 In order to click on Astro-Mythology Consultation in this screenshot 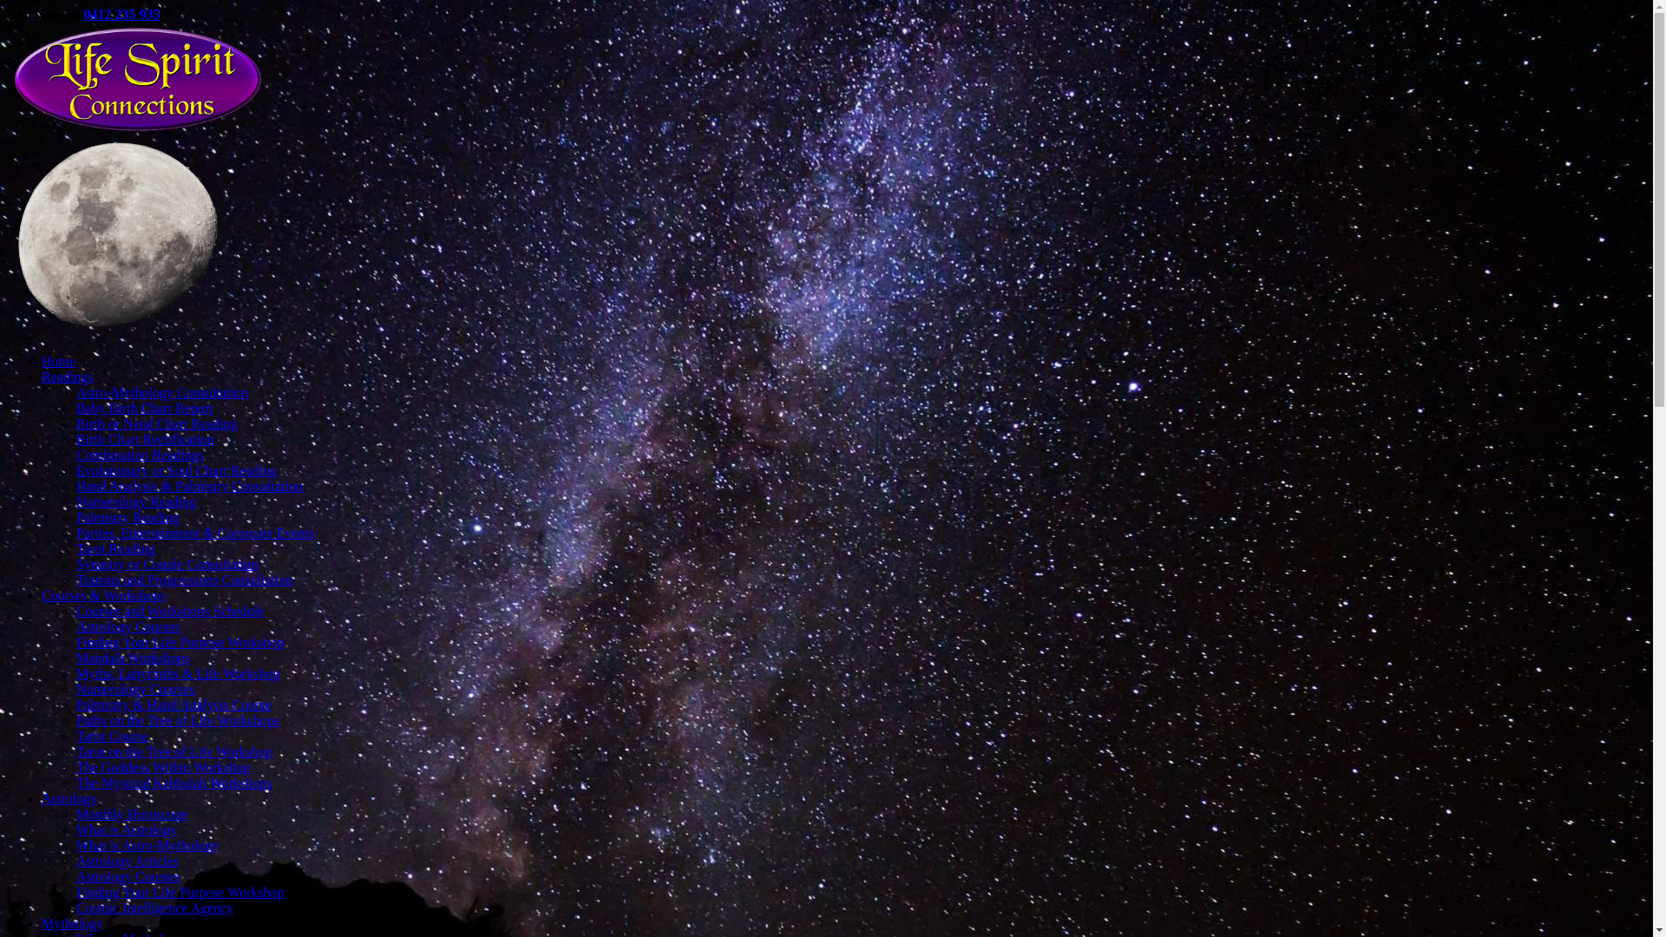, I will do `click(162, 392)`.